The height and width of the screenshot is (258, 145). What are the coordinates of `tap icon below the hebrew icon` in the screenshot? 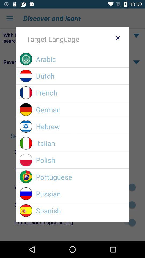 It's located at (81, 143).